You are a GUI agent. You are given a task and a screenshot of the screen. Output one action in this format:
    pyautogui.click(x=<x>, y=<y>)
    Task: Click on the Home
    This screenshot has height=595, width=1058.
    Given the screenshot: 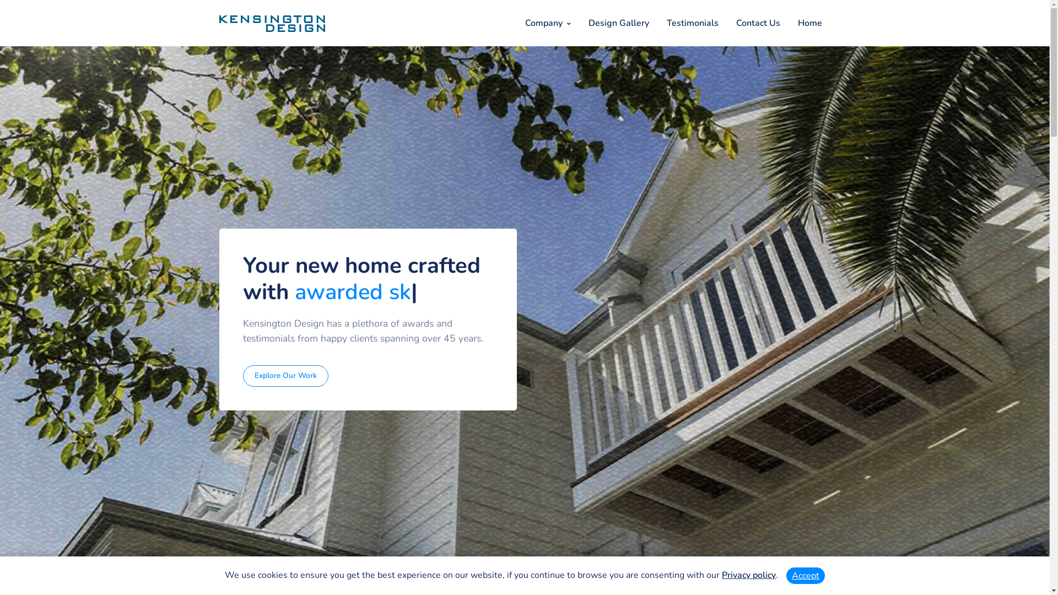 What is the action you would take?
    pyautogui.click(x=810, y=23)
    